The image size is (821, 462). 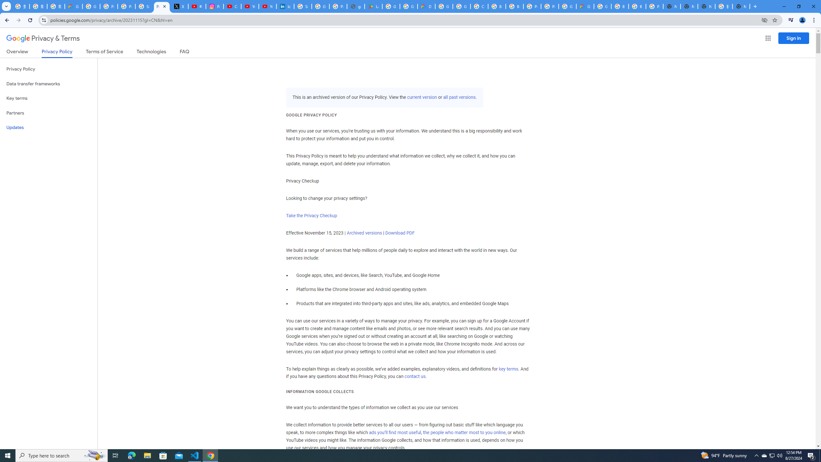 What do you see at coordinates (585, 6) in the screenshot?
I see `Google Cloud Estimate Summary` at bounding box center [585, 6].